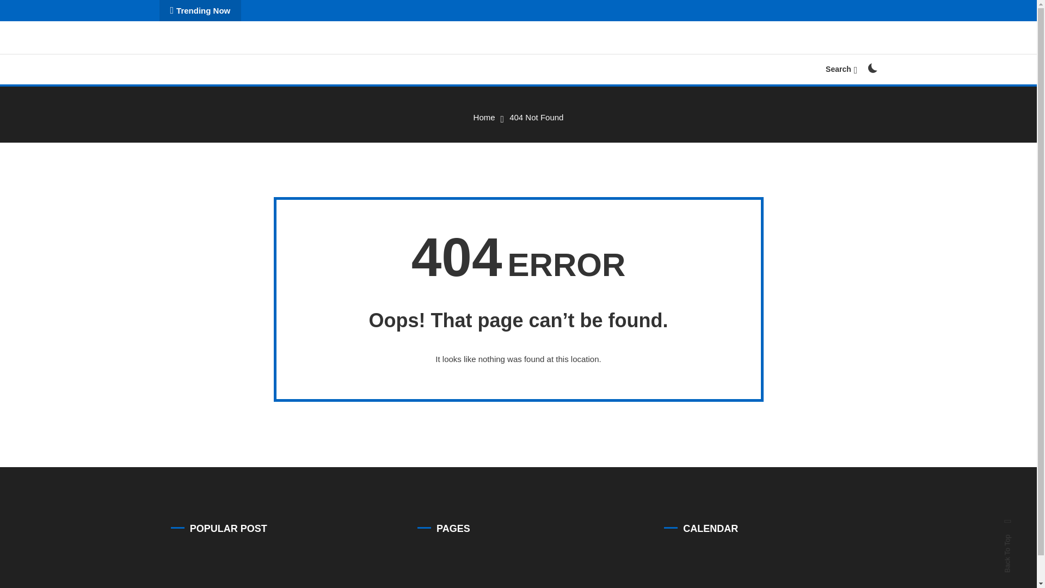  I want to click on Search, so click(841, 69).